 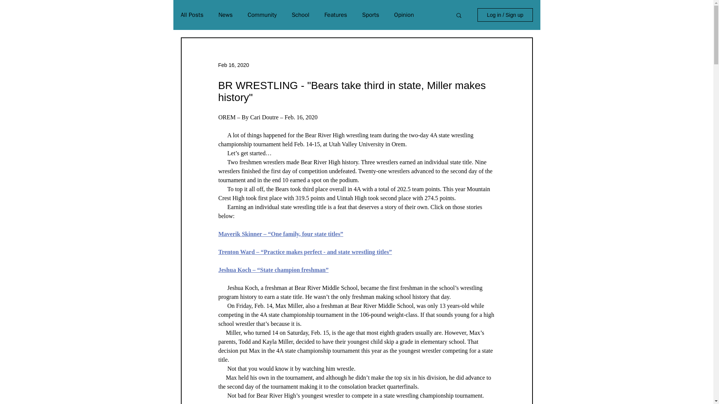 I want to click on Sports, so click(x=371, y=15).